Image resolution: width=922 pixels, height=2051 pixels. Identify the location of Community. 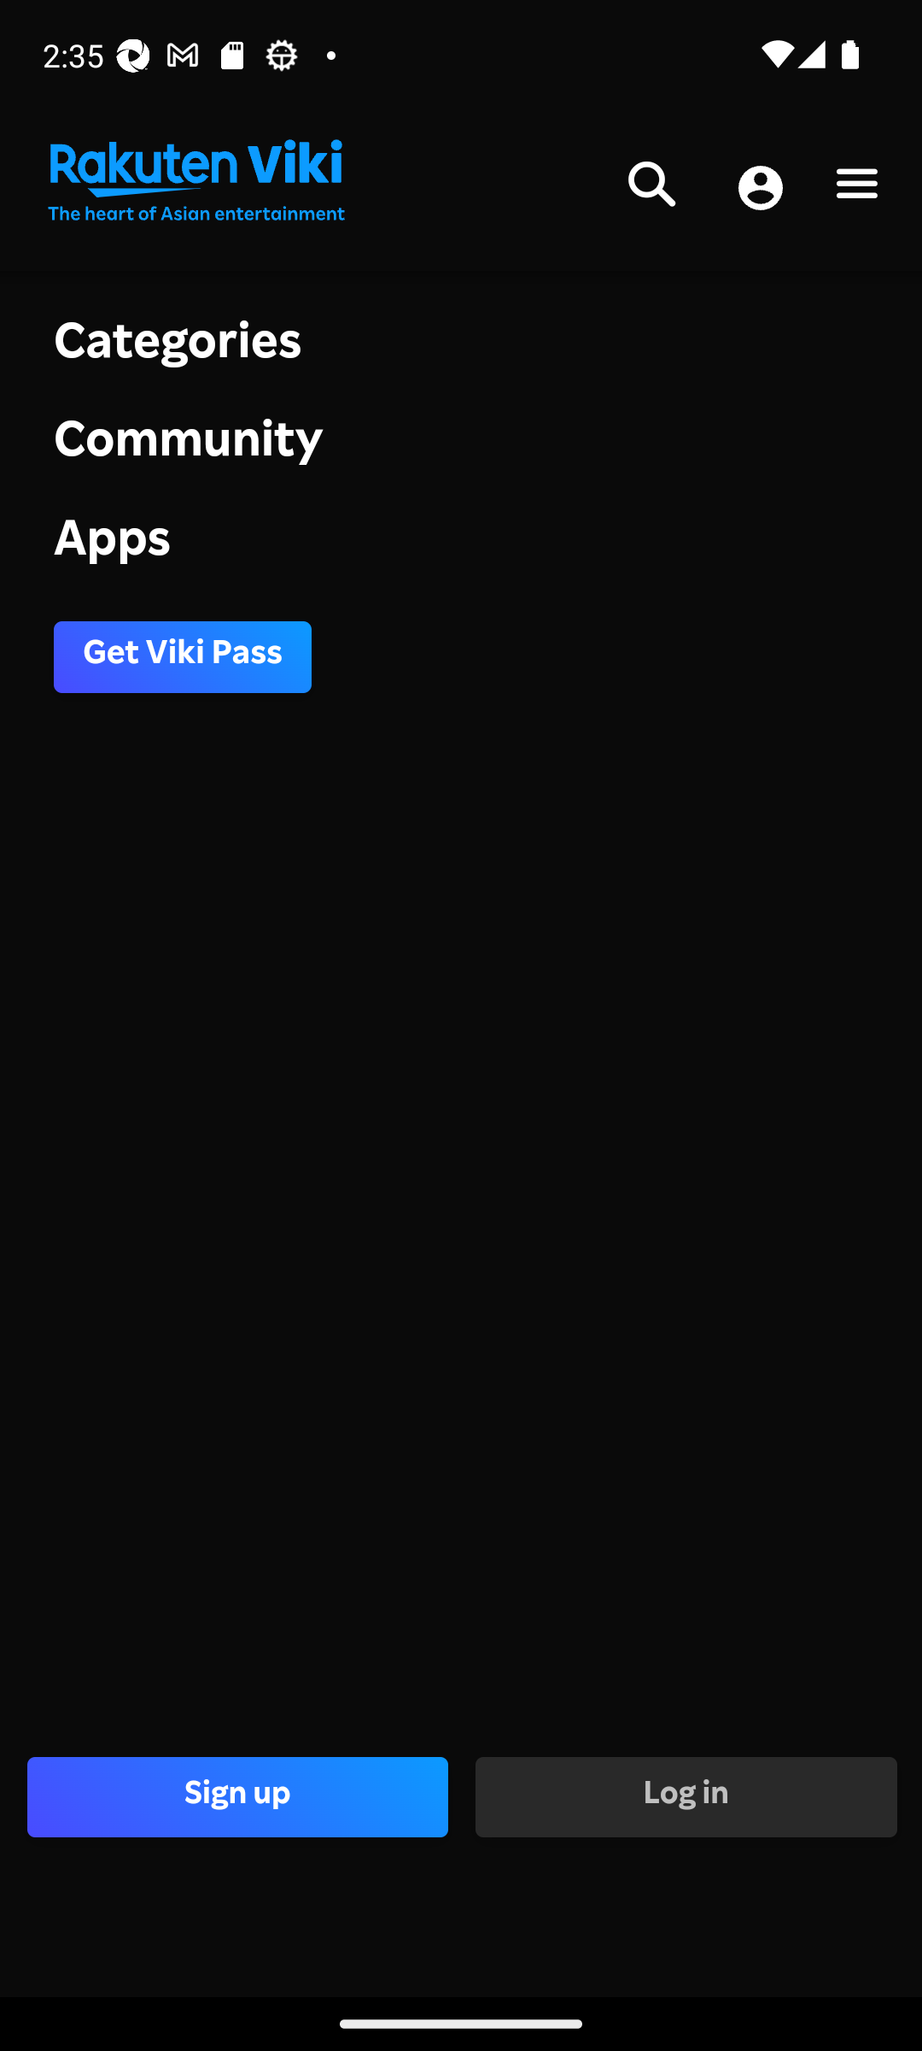
(461, 446).